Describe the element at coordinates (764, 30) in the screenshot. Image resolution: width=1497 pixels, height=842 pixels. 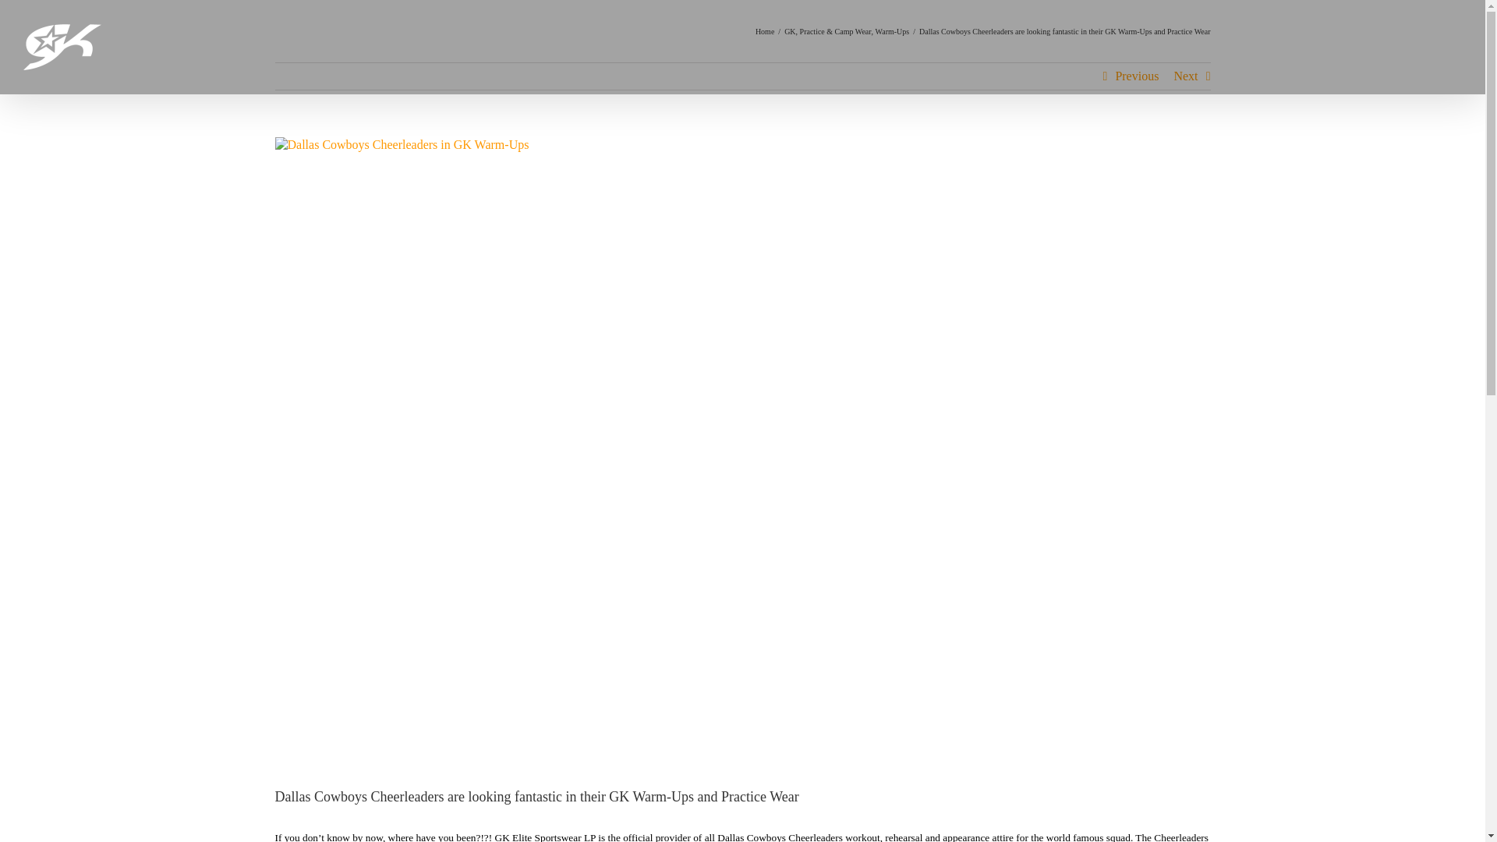
I see `Home` at that location.